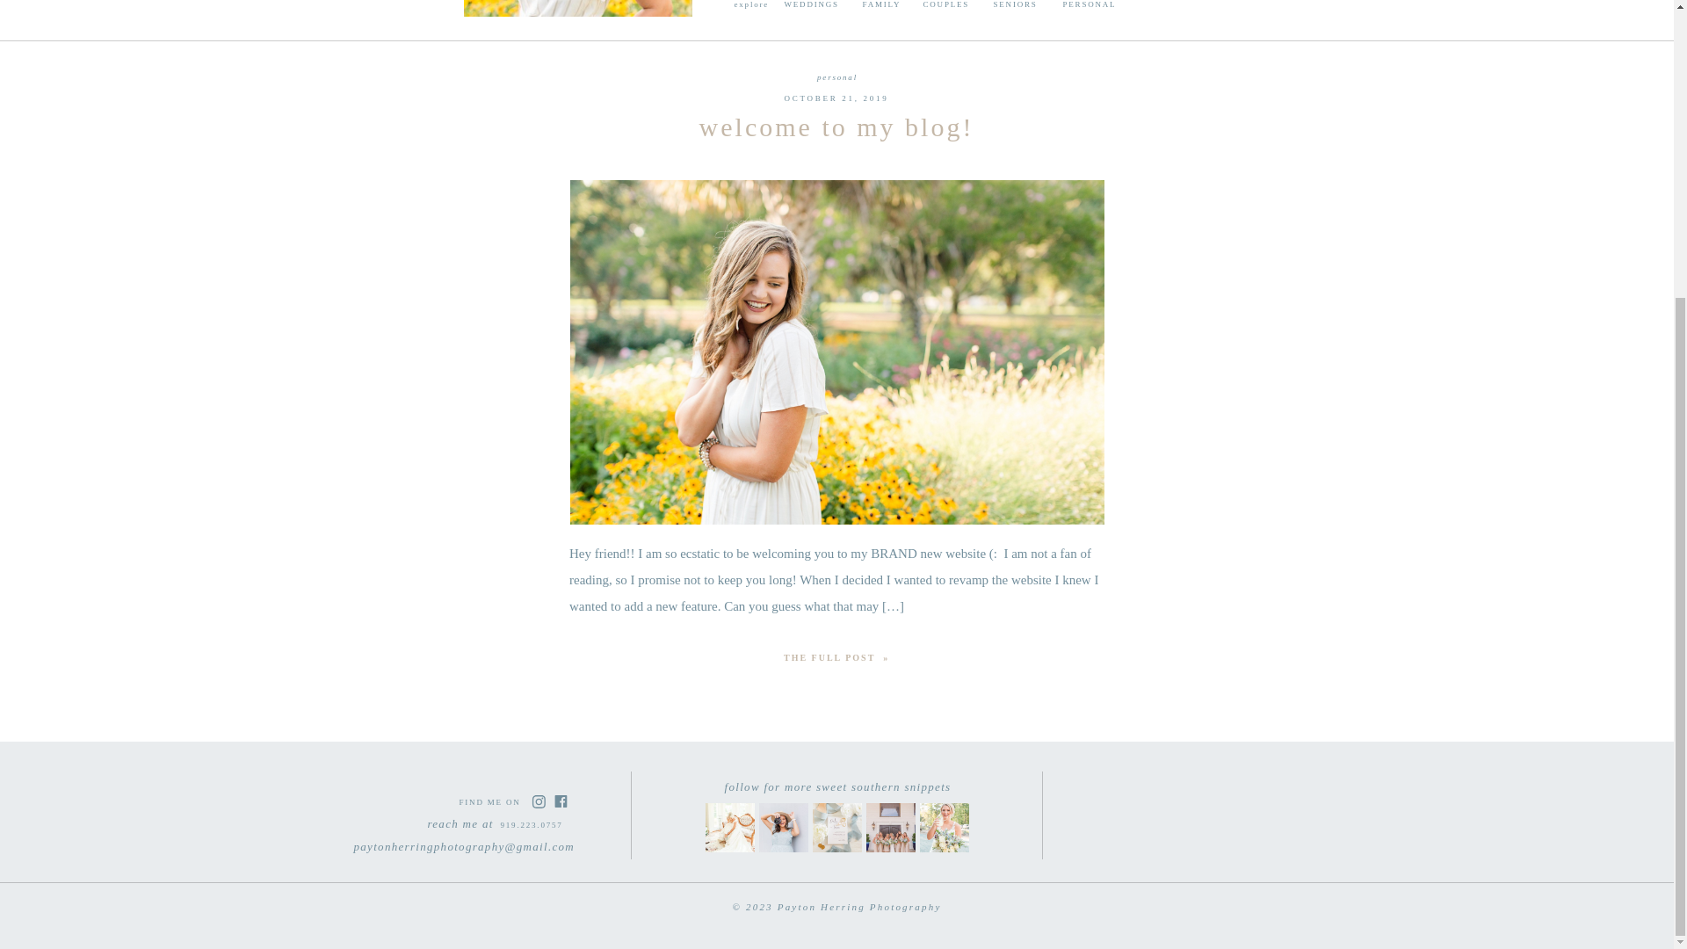 Image resolution: width=1687 pixels, height=949 pixels. What do you see at coordinates (538, 801) in the screenshot?
I see `Instagram-color Created with Sketch.` at bounding box center [538, 801].